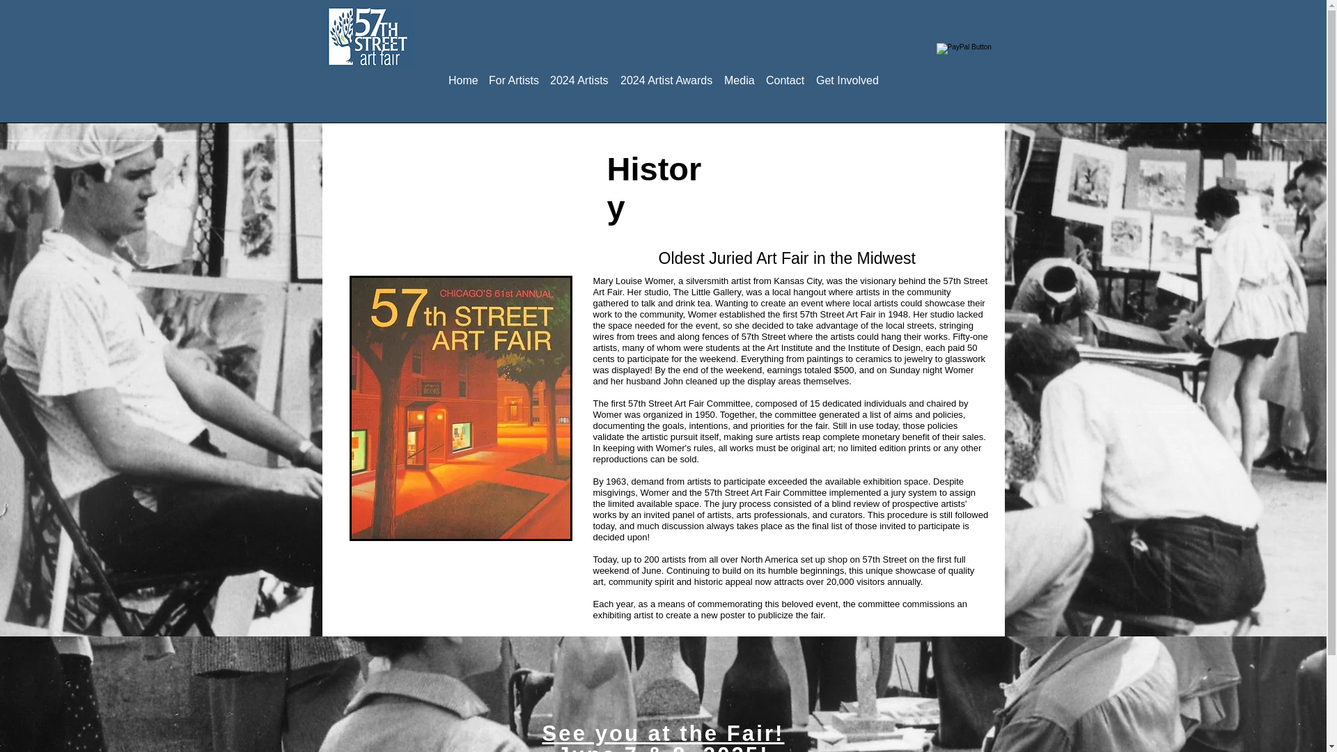 This screenshot has height=752, width=1337. I want to click on Home, so click(462, 74).